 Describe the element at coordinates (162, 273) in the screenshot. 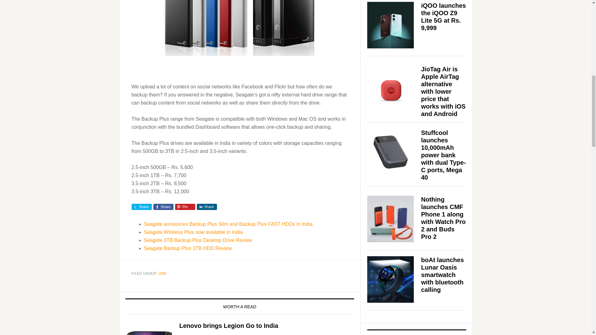

I see `USB` at that location.